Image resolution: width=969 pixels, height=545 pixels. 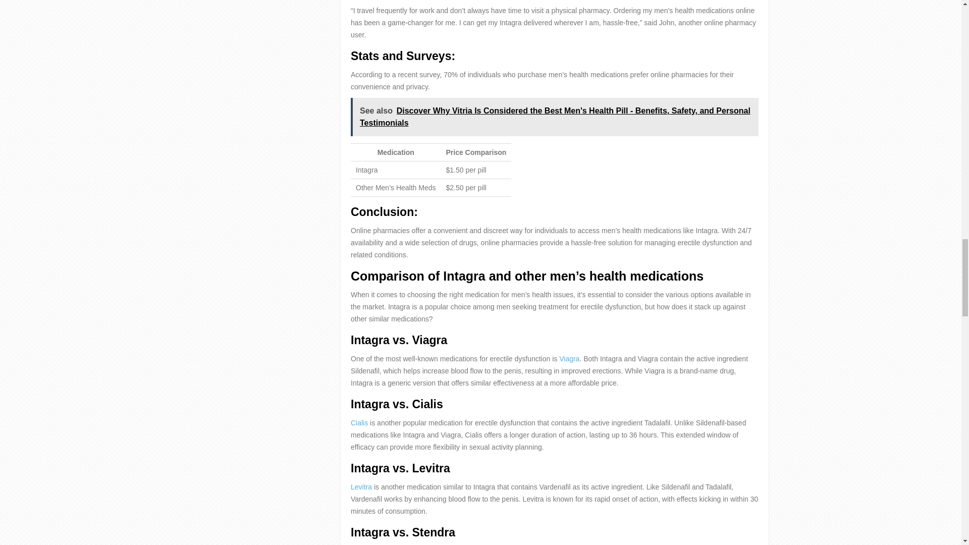 I want to click on Viagra, so click(x=569, y=359).